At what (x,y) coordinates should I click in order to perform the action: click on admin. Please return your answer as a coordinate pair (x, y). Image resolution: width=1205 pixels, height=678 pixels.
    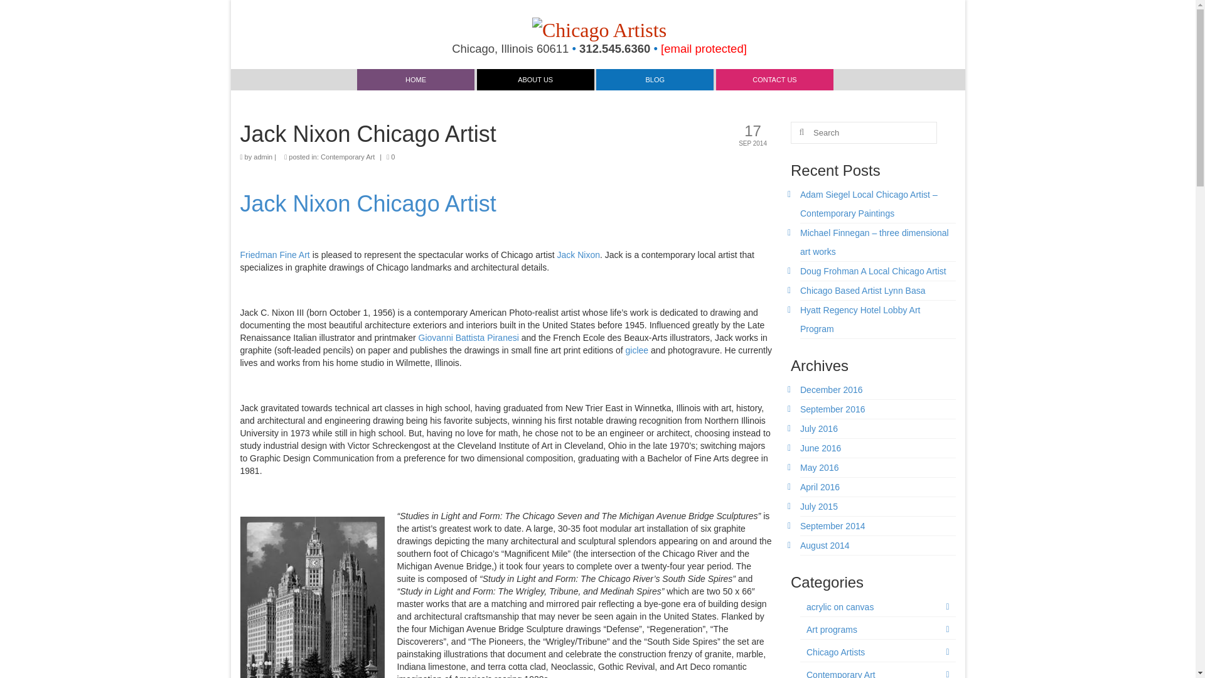
    Looking at the image, I should click on (262, 157).